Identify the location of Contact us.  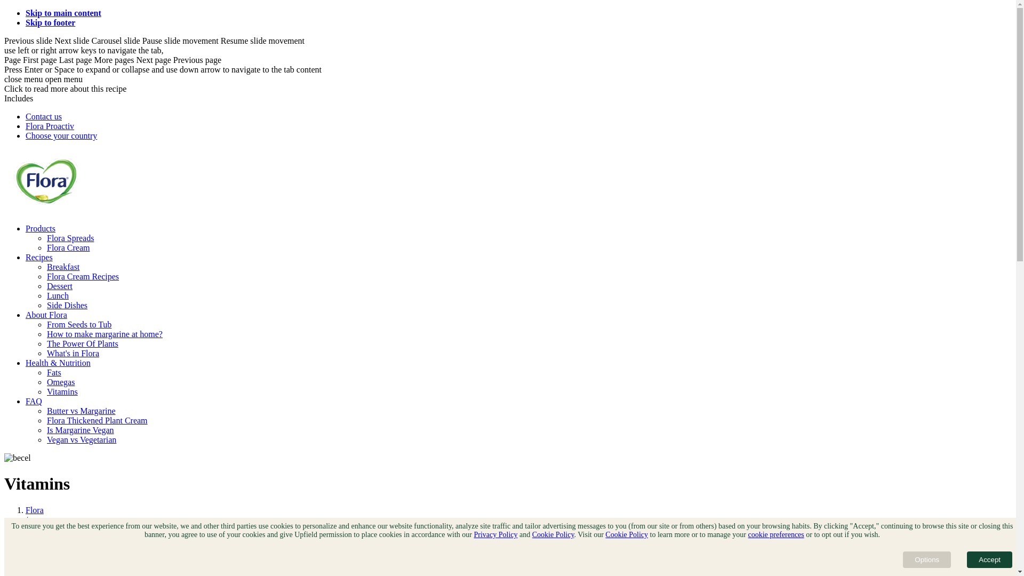
(44, 116).